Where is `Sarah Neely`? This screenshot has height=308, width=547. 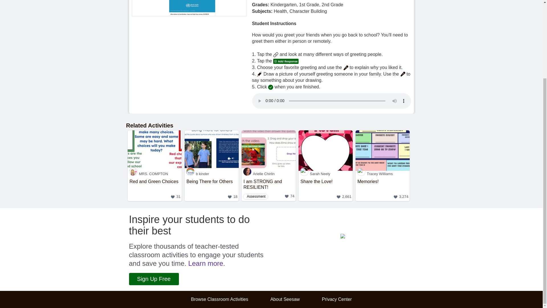
Sarah Neely is located at coordinates (383, 189).